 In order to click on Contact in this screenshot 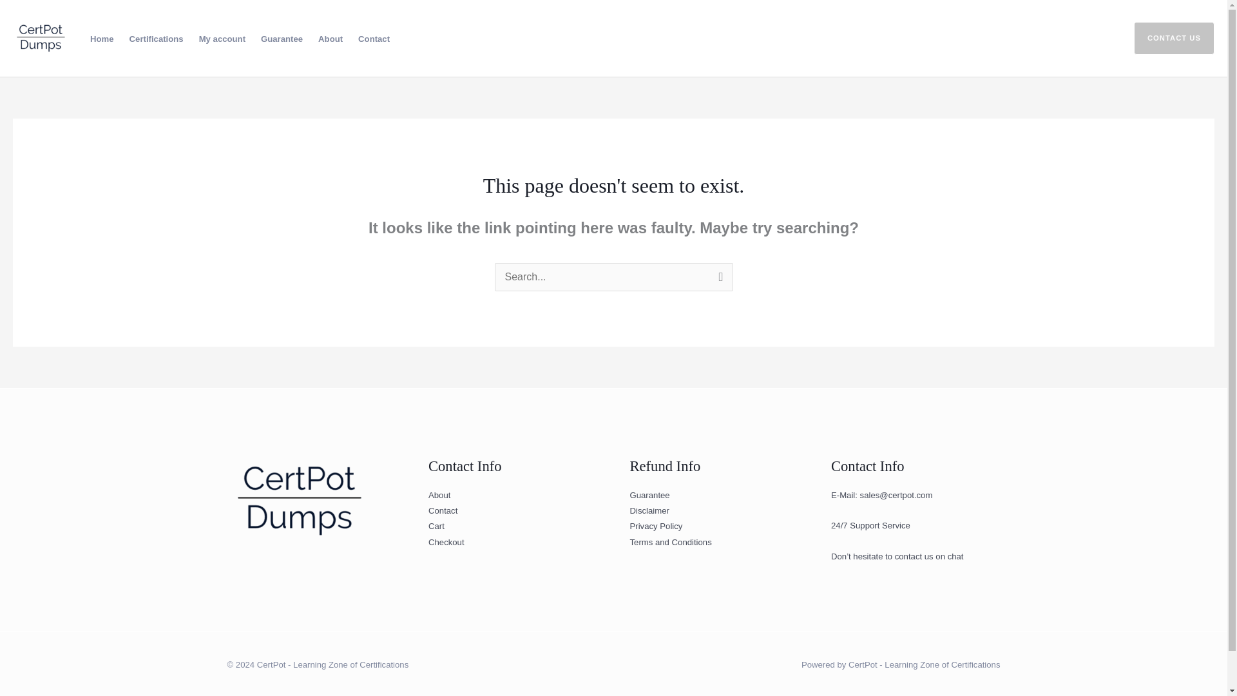, I will do `click(374, 39)`.